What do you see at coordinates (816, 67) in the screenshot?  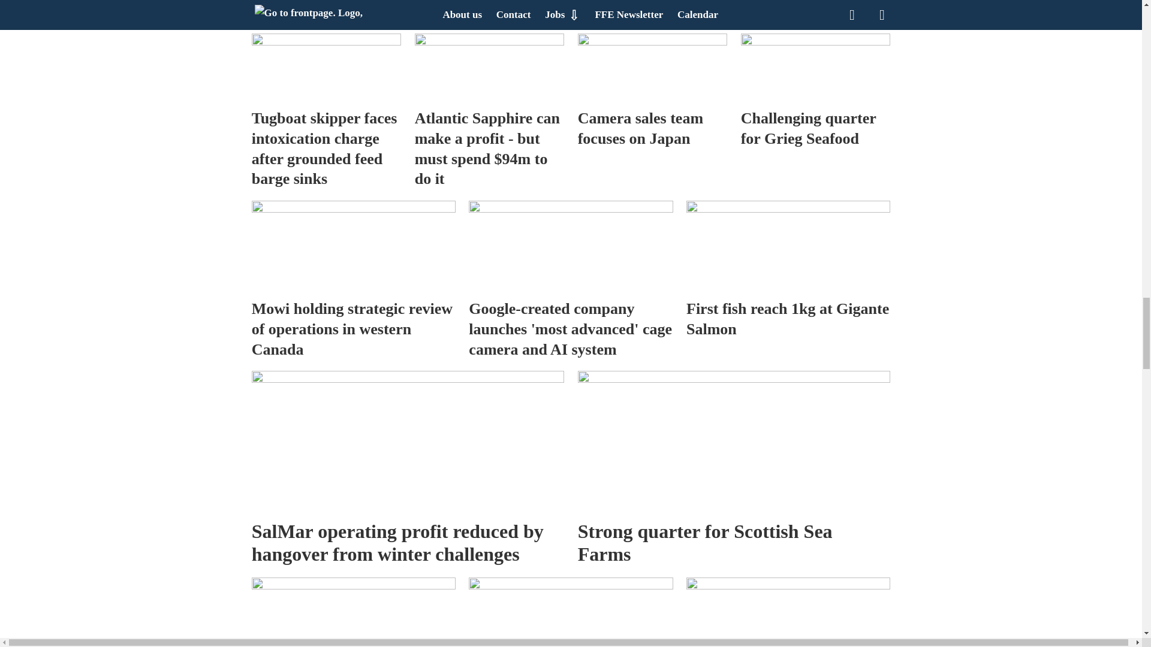 I see `Challenging quarter for Grieg Seafood` at bounding box center [816, 67].